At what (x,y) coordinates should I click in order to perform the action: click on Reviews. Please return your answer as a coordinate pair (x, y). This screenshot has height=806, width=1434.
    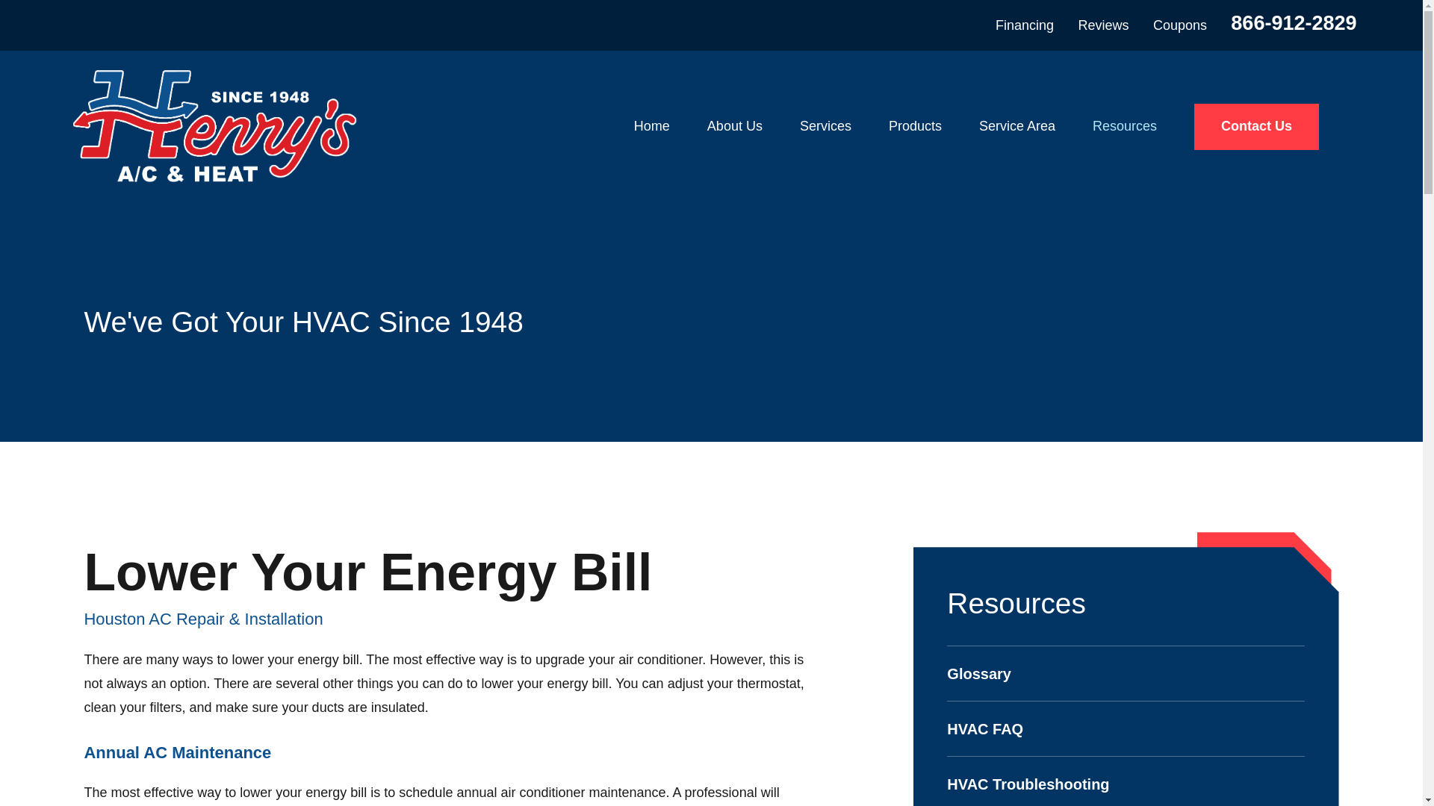
    Looking at the image, I should click on (1103, 25).